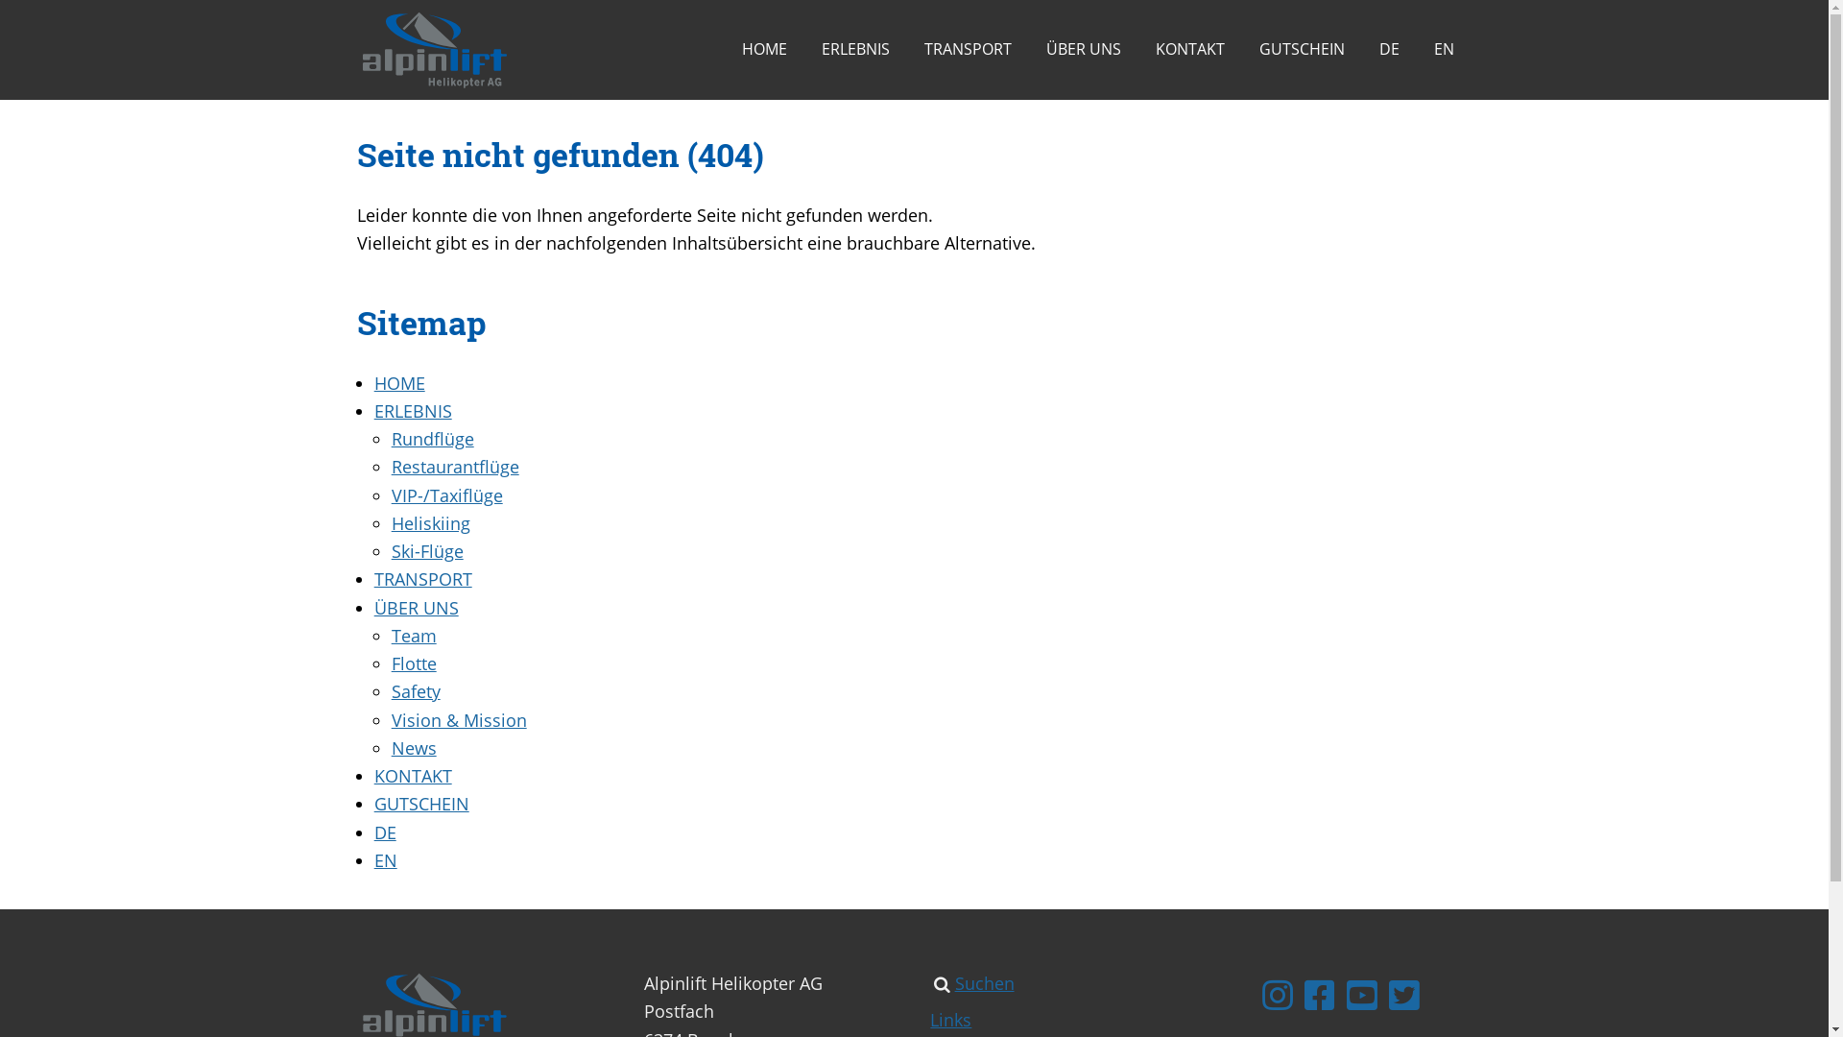 The image size is (1843, 1037). Describe the element at coordinates (415, 748) in the screenshot. I see `News` at that location.